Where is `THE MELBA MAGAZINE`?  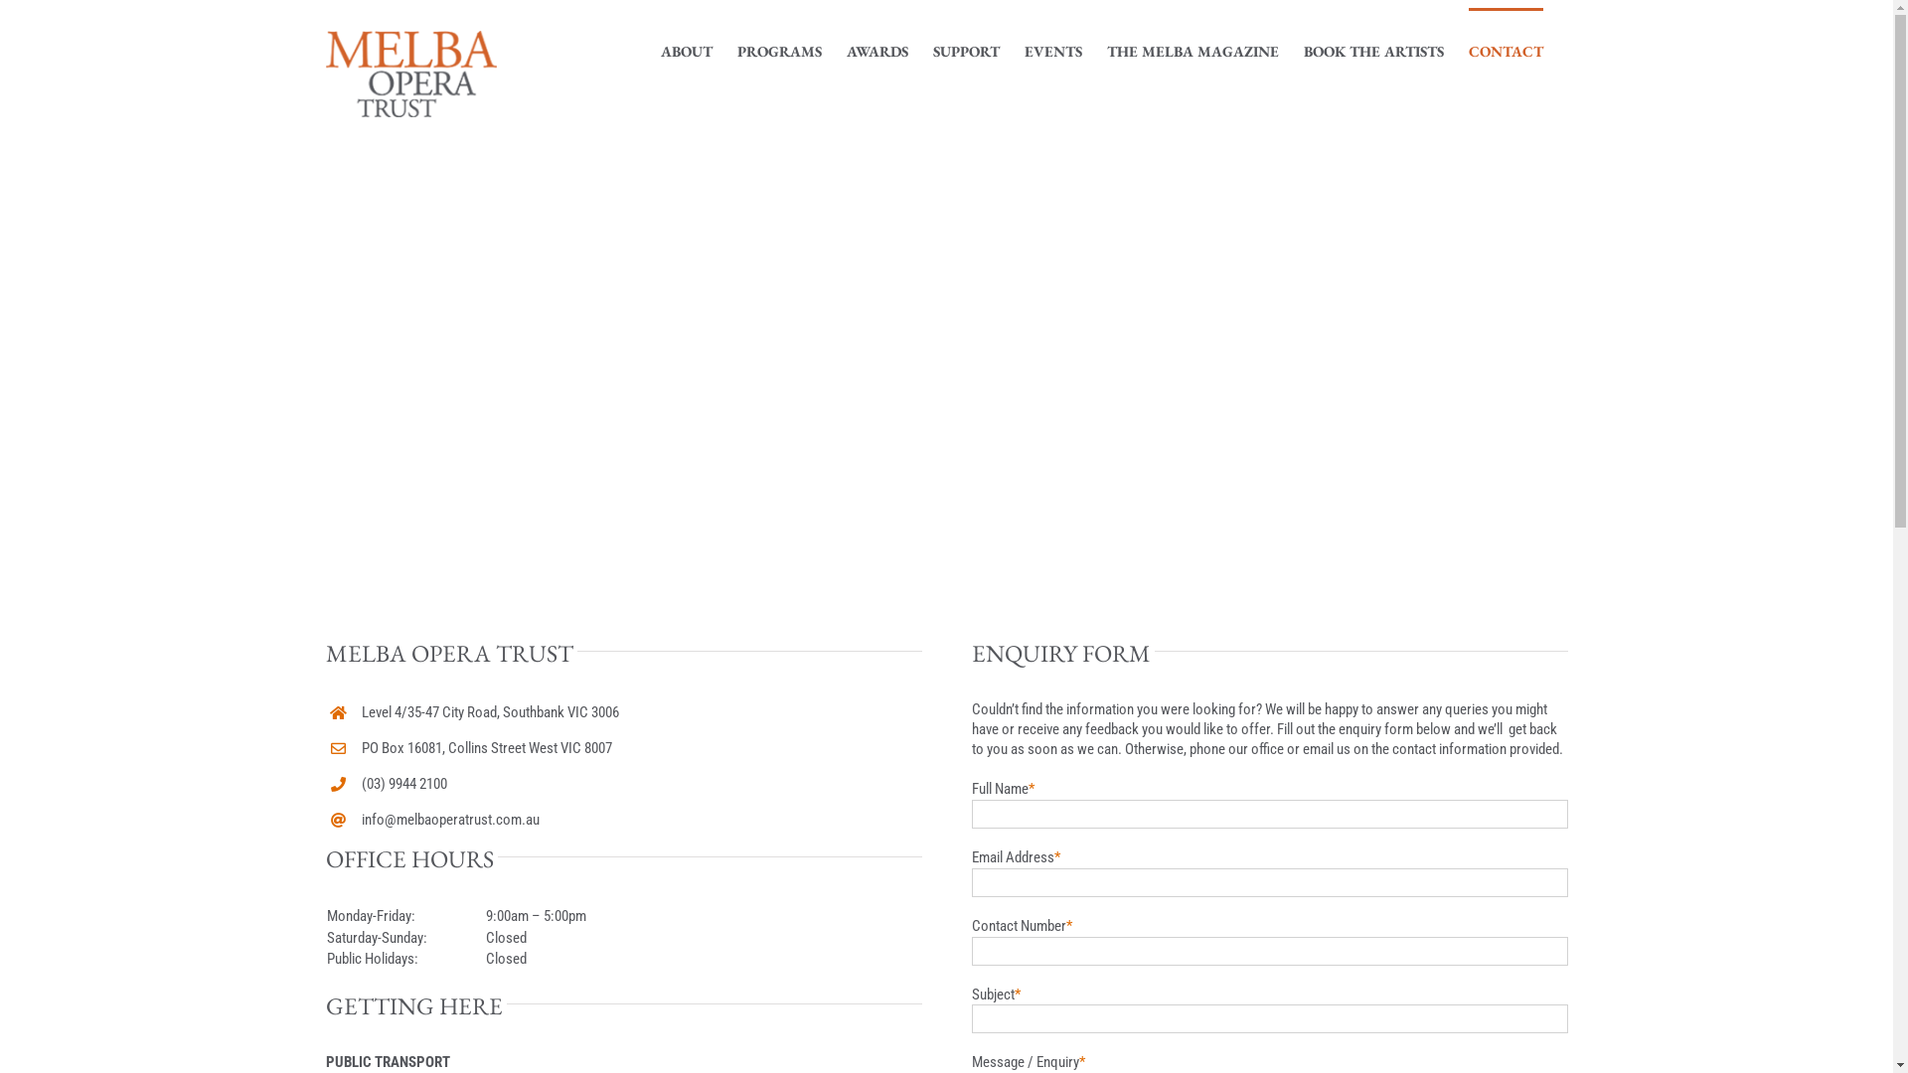
THE MELBA MAGAZINE is located at coordinates (1192, 50).